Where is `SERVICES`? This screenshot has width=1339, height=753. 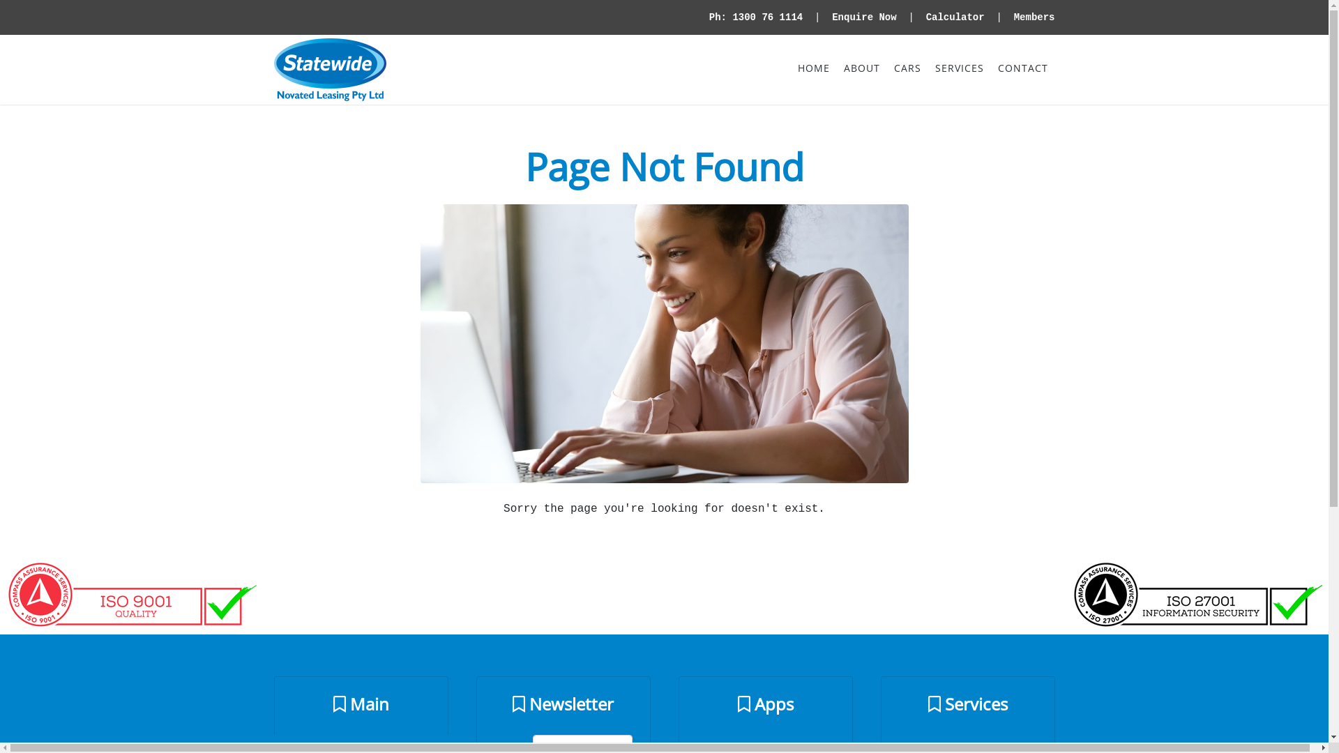 SERVICES is located at coordinates (959, 68).